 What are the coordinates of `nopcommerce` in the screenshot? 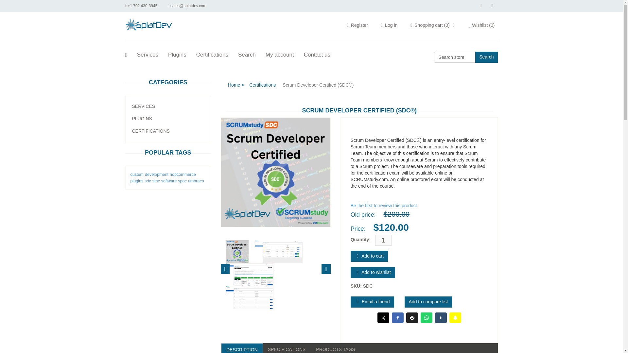 It's located at (183, 175).